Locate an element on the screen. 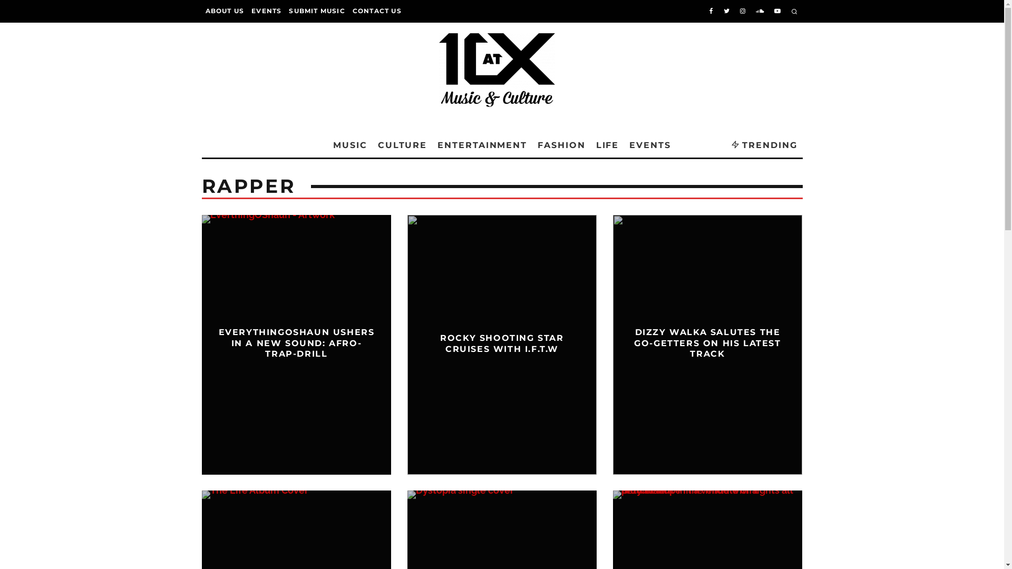 The height and width of the screenshot is (569, 1012). ABOUT US is located at coordinates (225, 11).